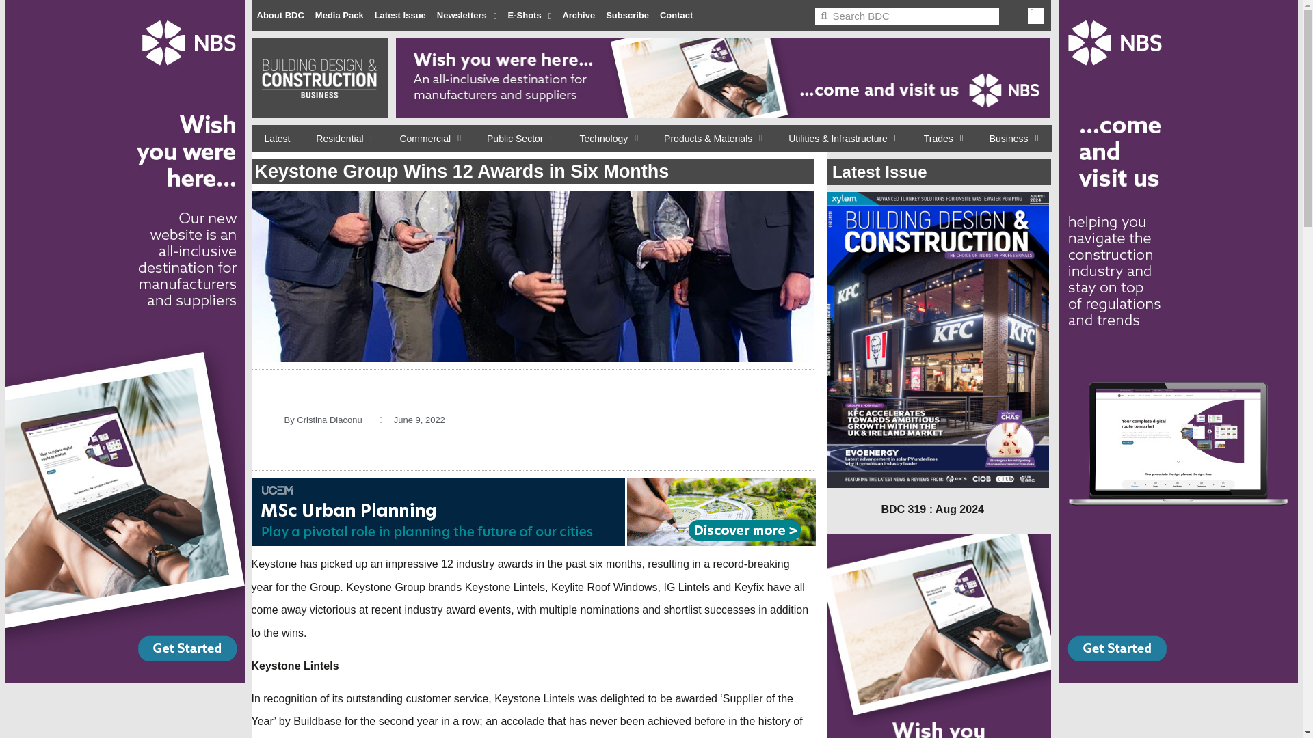 Image resolution: width=1313 pixels, height=738 pixels. I want to click on E-Shots, so click(529, 16).